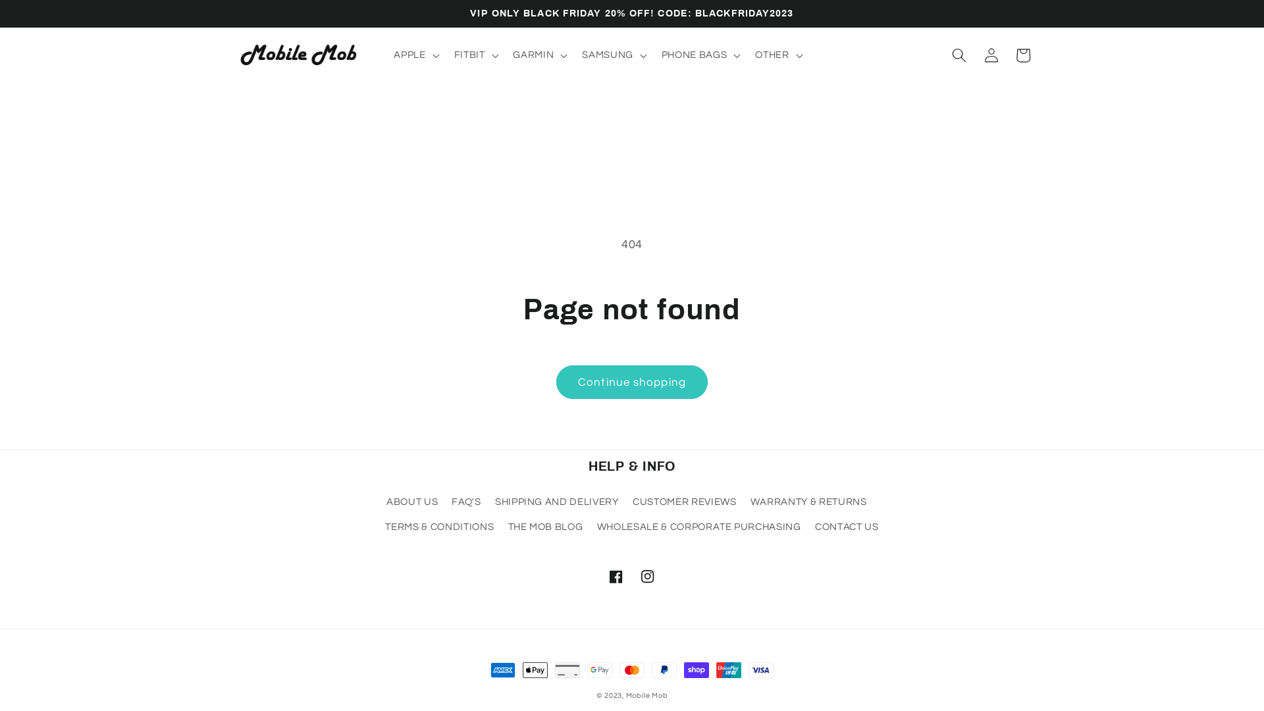 Image resolution: width=1264 pixels, height=711 pixels. Describe the element at coordinates (847, 527) in the screenshot. I see `CONTACT US` at that location.